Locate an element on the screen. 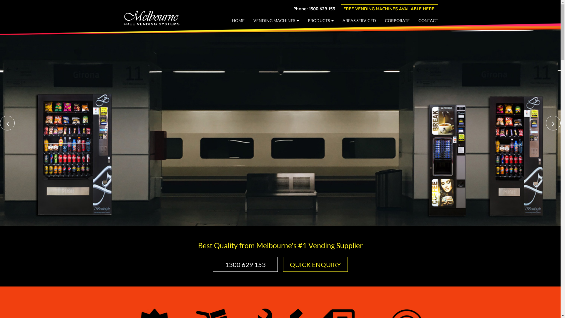 Image resolution: width=565 pixels, height=318 pixels. 1300 629 153 is located at coordinates (245, 264).